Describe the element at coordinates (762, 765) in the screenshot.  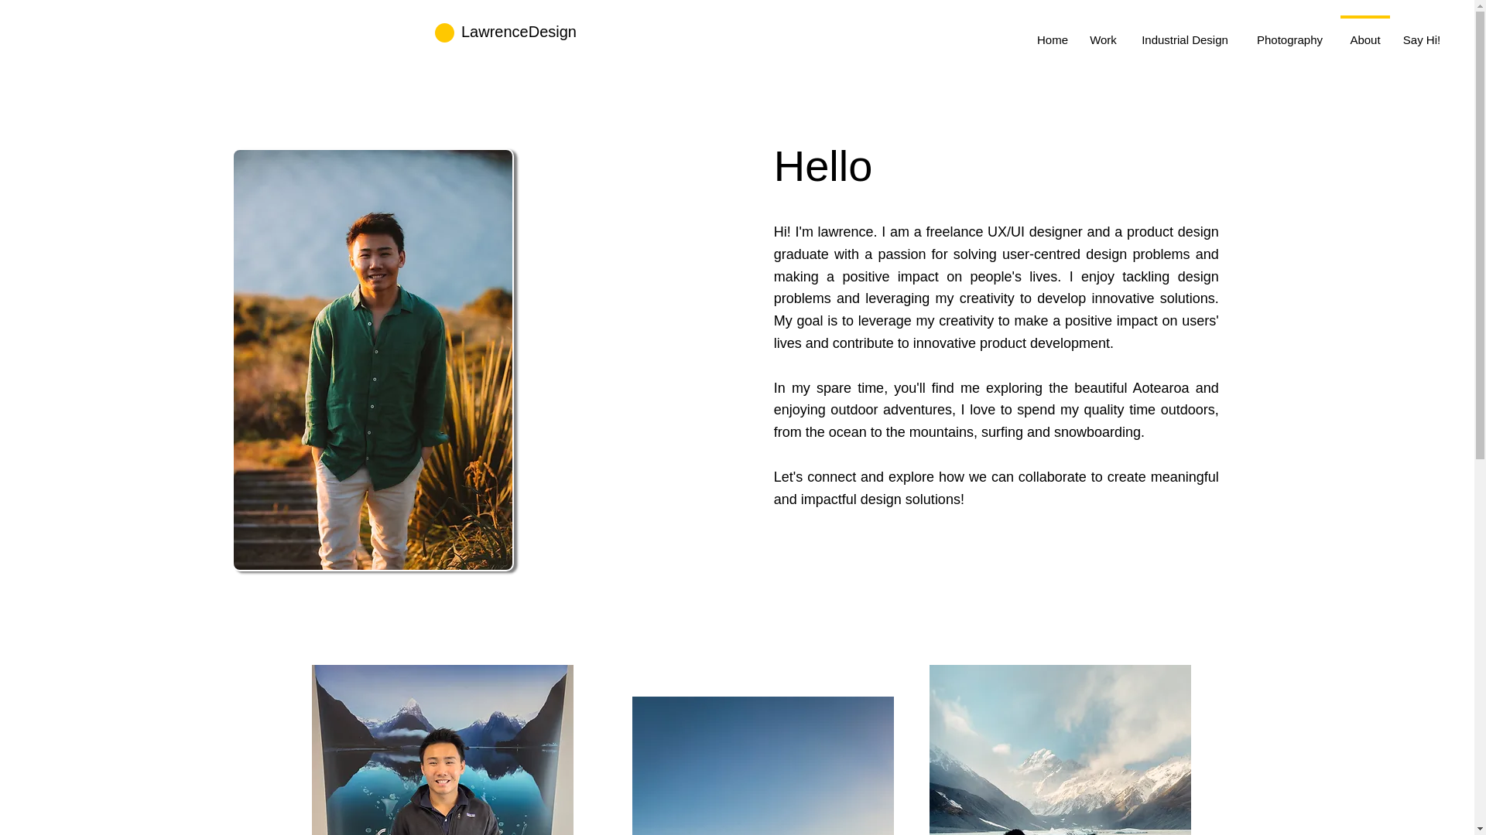
I see `Who is LawrenceDesign` at that location.